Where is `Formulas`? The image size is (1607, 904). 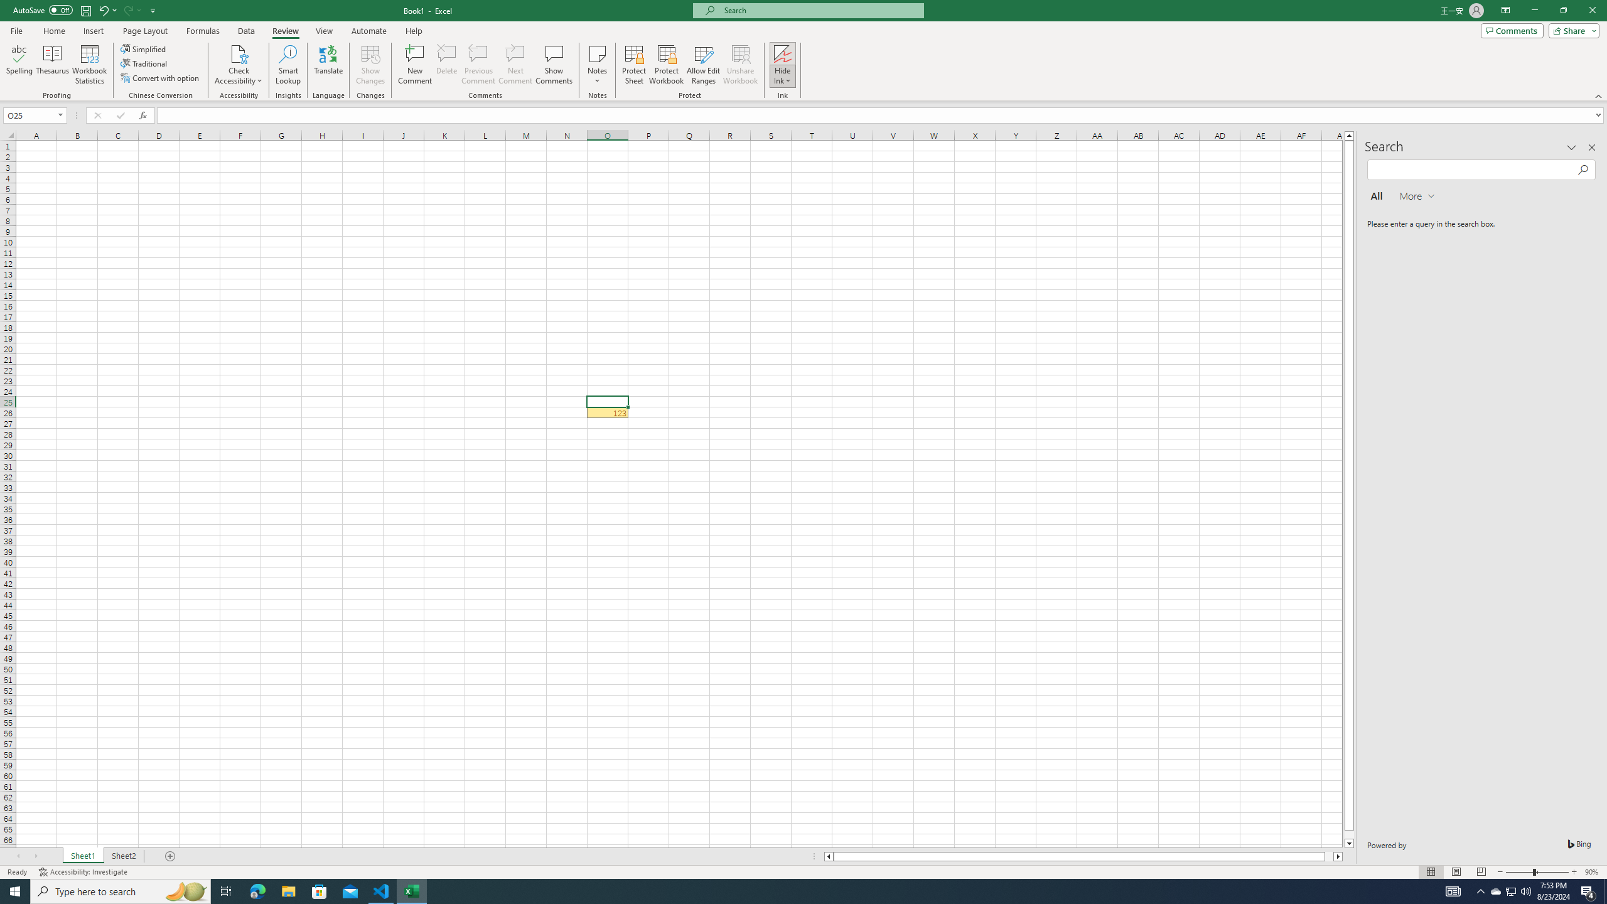 Formulas is located at coordinates (204, 31).